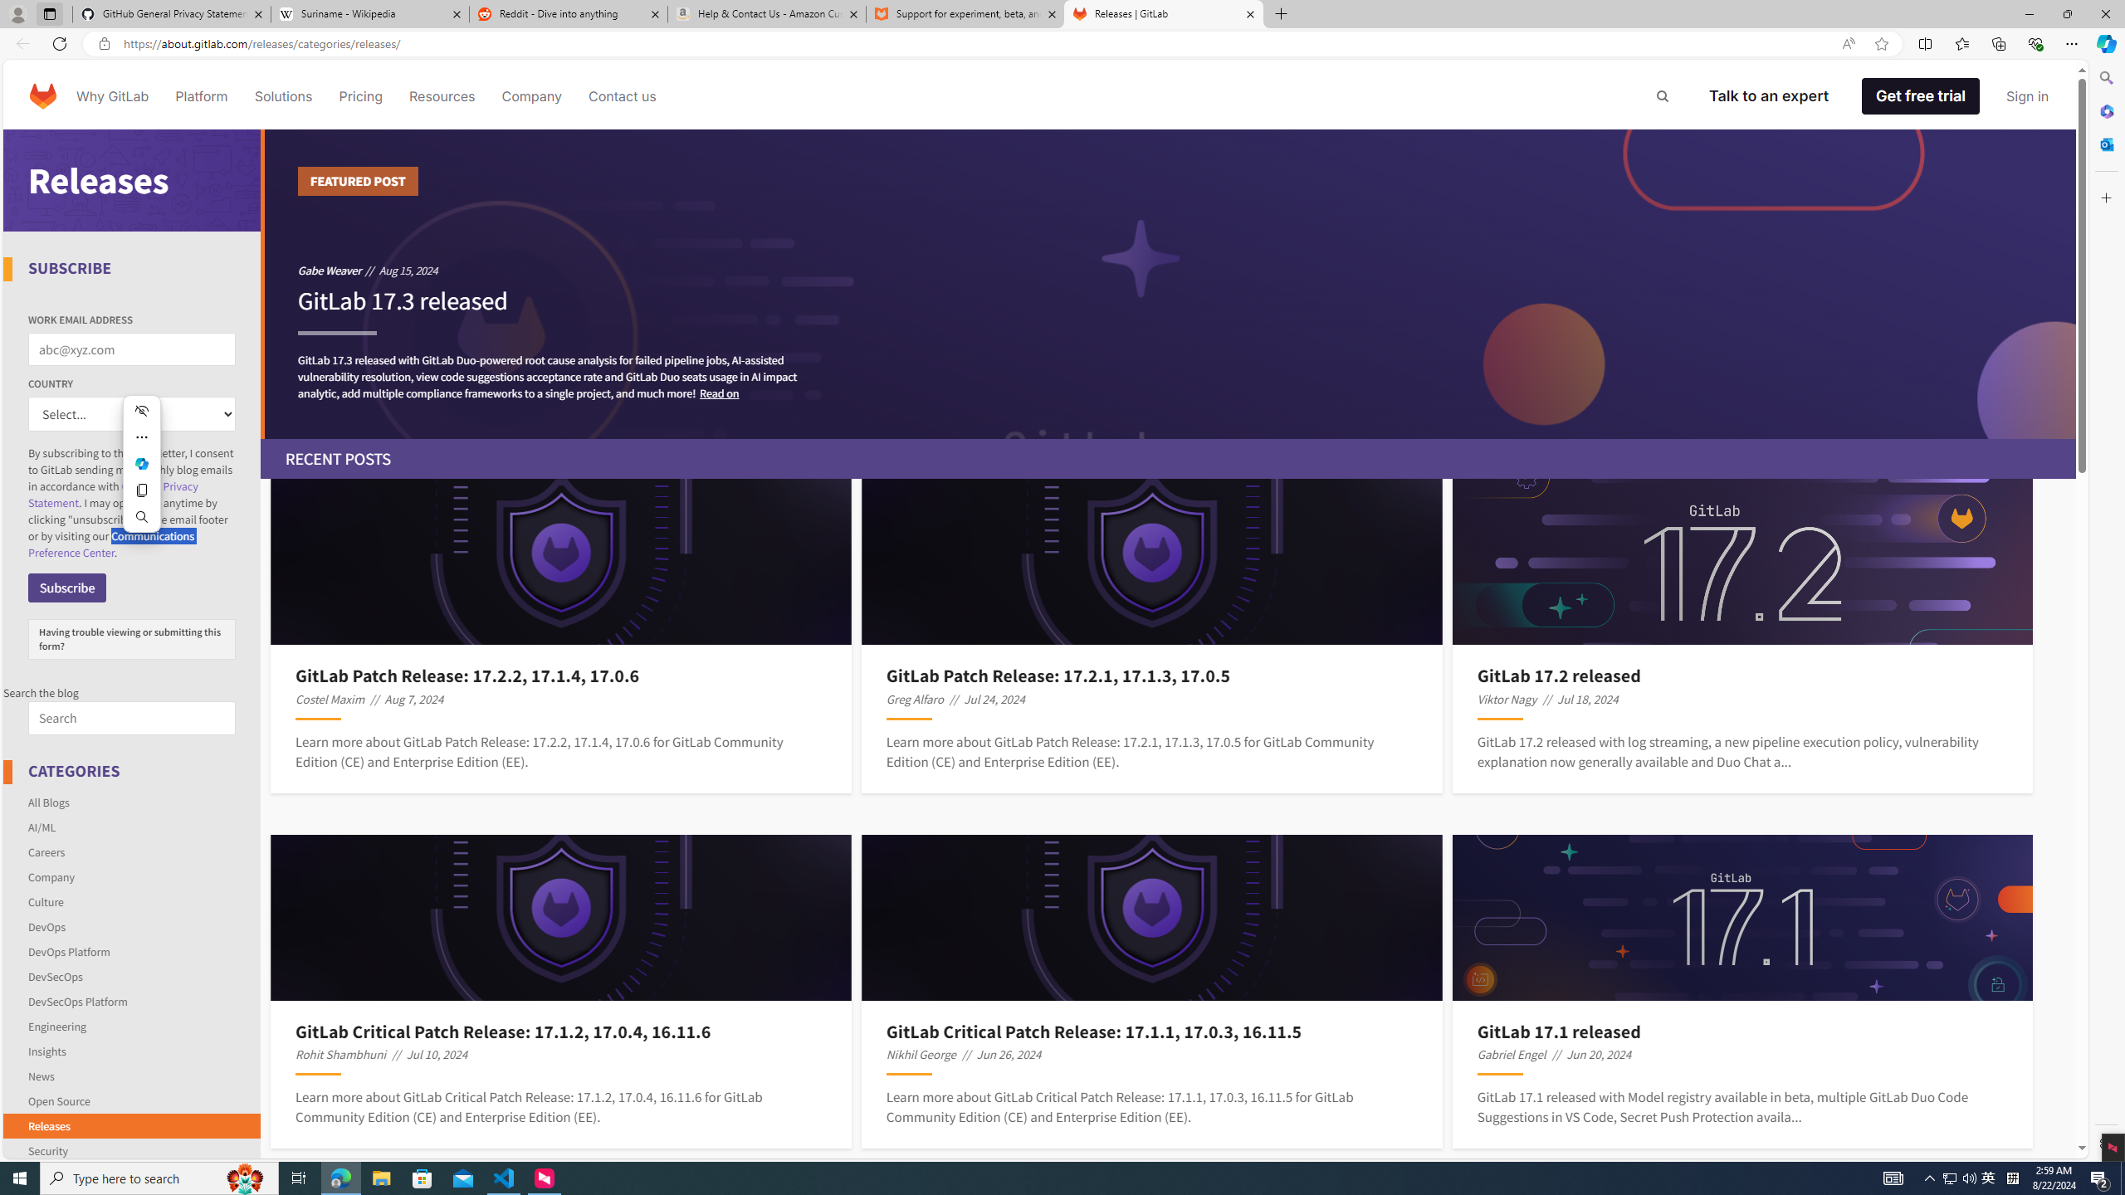 This screenshot has width=2125, height=1195. Describe the element at coordinates (113, 495) in the screenshot. I see `GitLab's Privacy Statement` at that location.